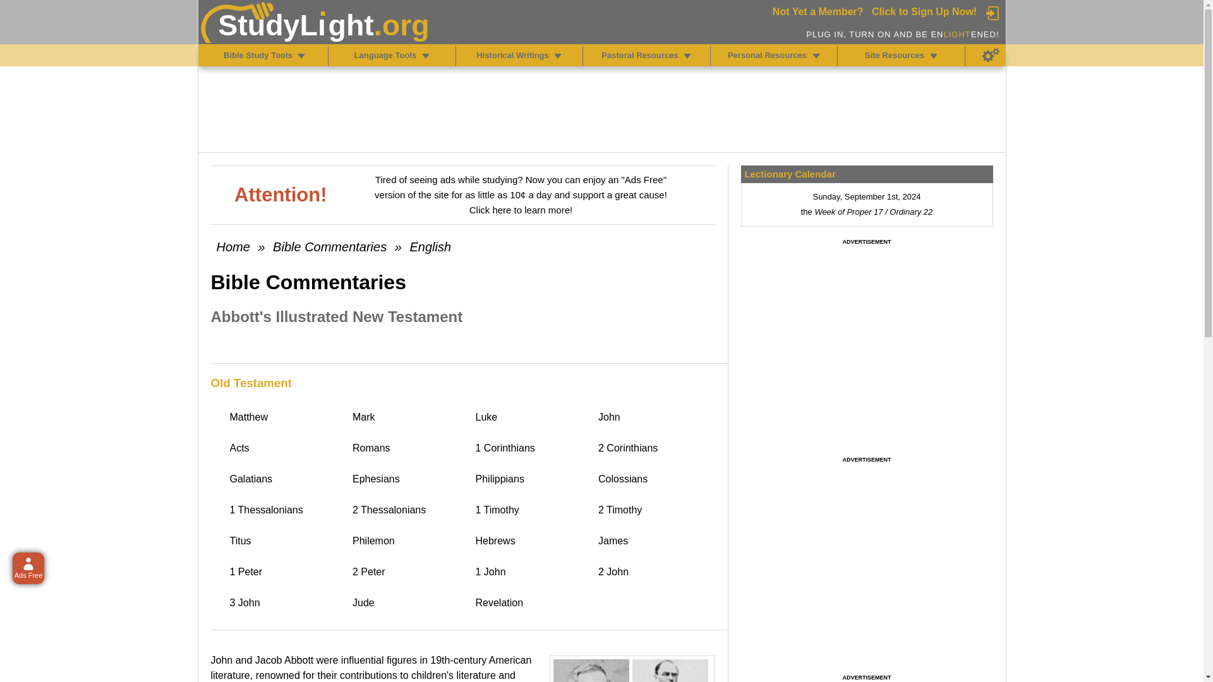 This screenshot has width=1213, height=682. I want to click on Galatians, so click(286, 479).